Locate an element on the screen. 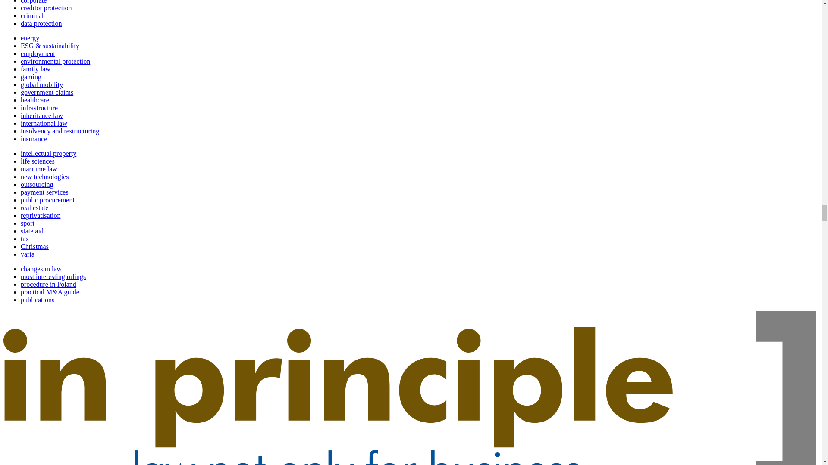 This screenshot has height=465, width=828. environmental protection is located at coordinates (55, 61).